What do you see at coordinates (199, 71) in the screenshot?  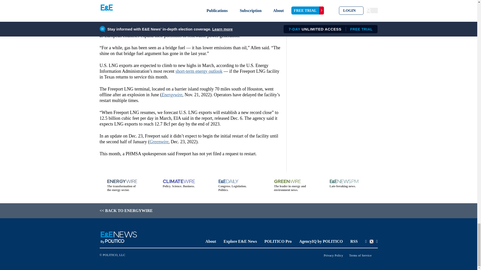 I see `short-term energy outlook` at bounding box center [199, 71].